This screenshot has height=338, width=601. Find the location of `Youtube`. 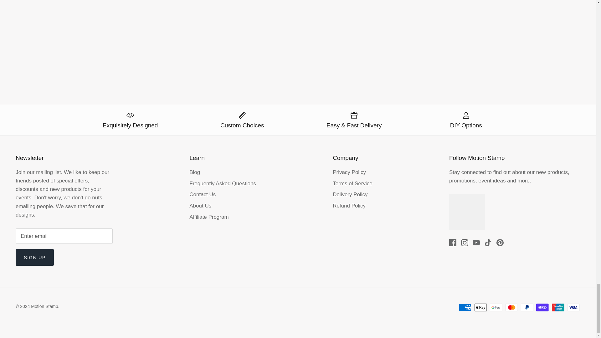

Youtube is located at coordinates (476, 243).